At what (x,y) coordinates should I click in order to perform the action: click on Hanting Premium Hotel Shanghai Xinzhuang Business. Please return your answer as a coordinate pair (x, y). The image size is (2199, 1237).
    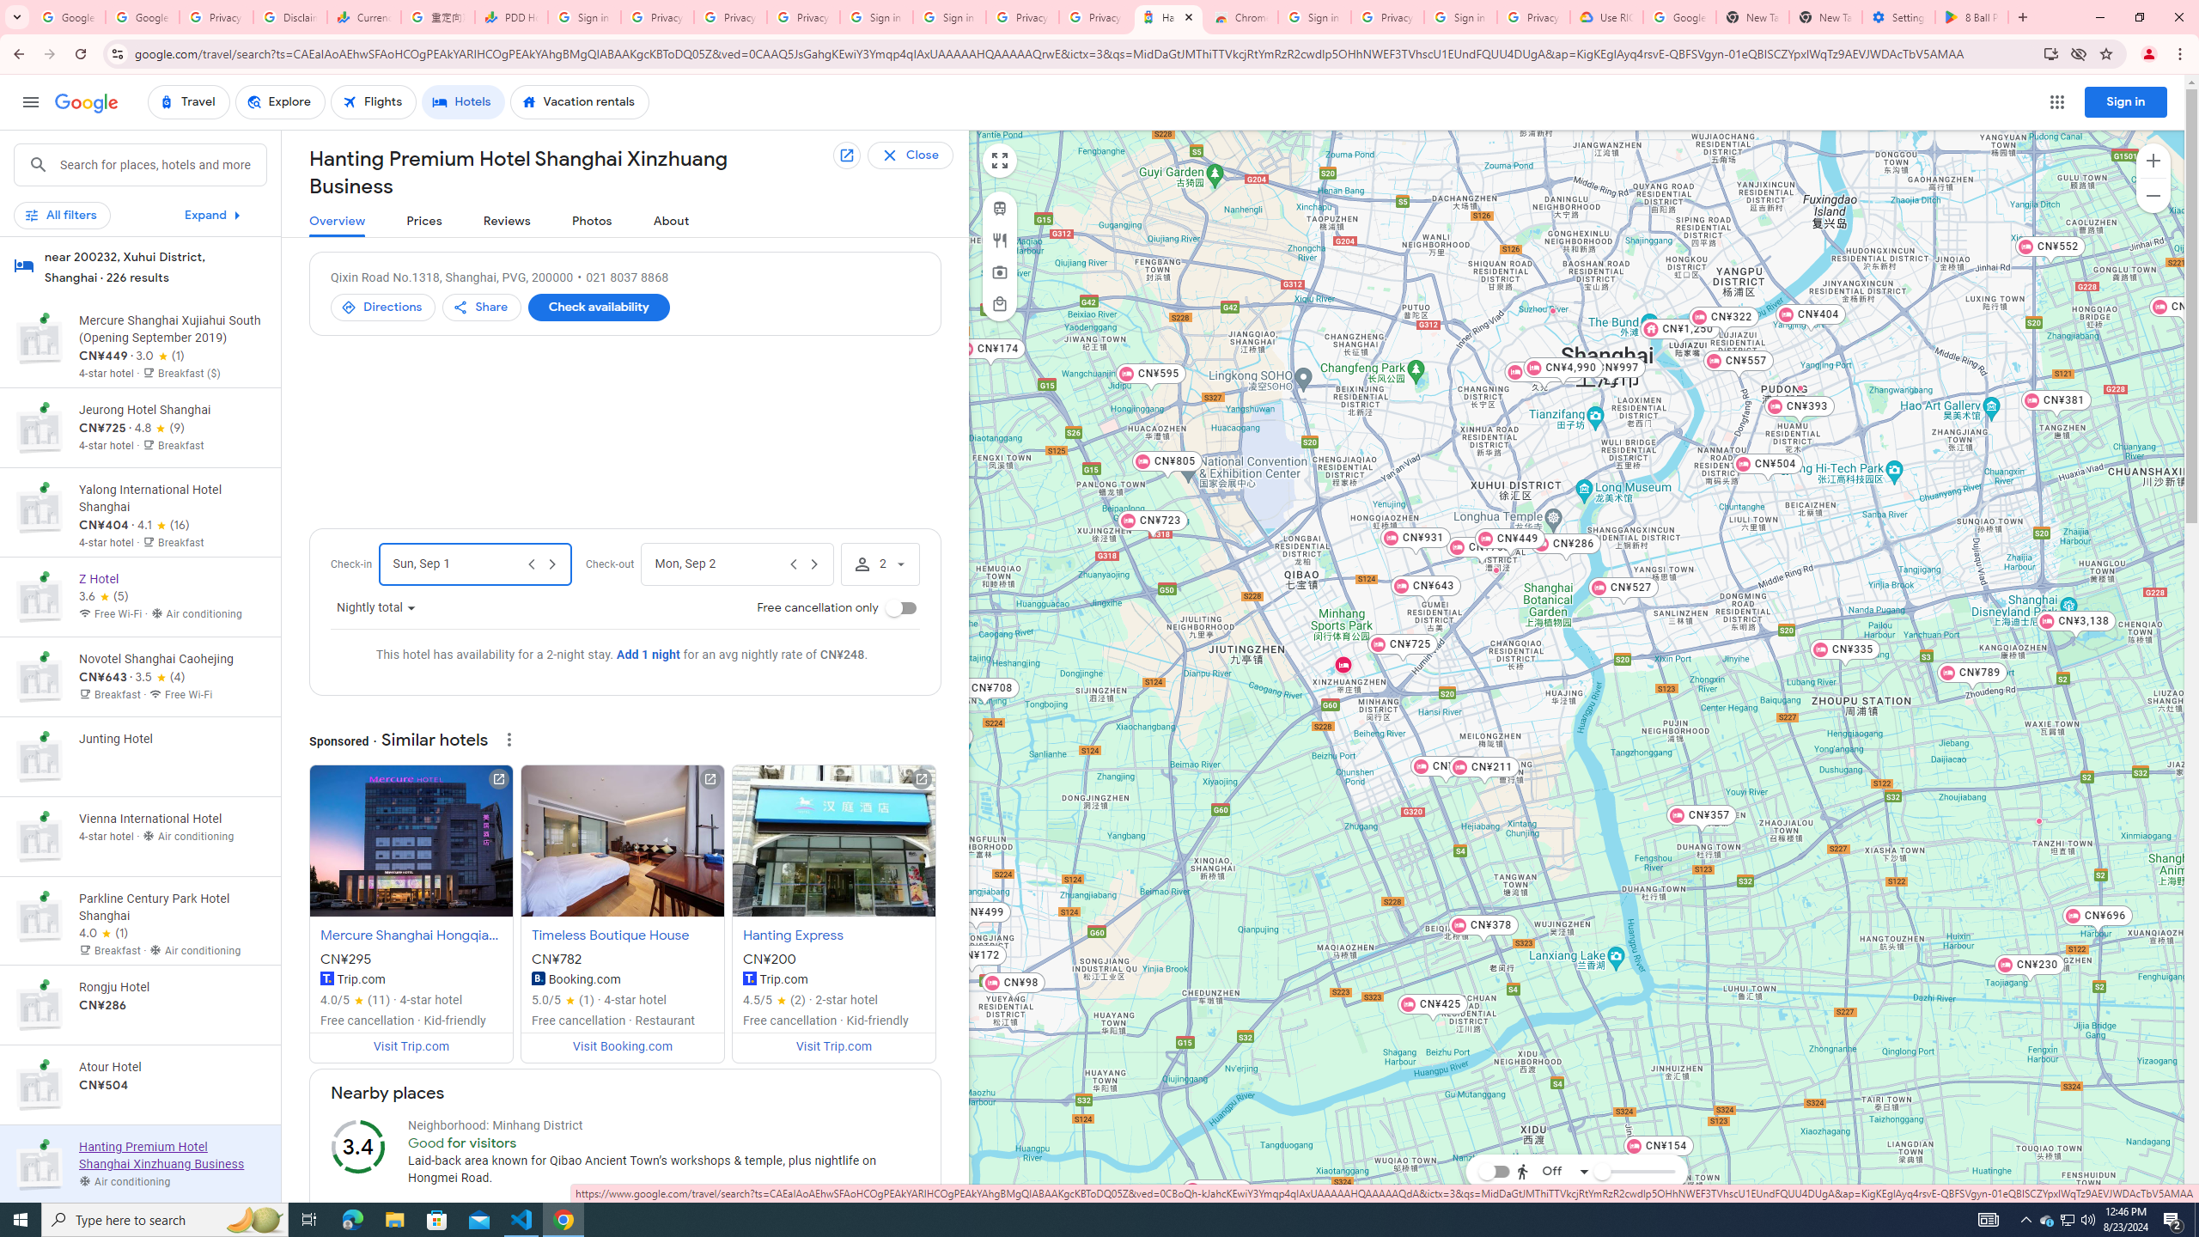
    Looking at the image, I should click on (1343, 664).